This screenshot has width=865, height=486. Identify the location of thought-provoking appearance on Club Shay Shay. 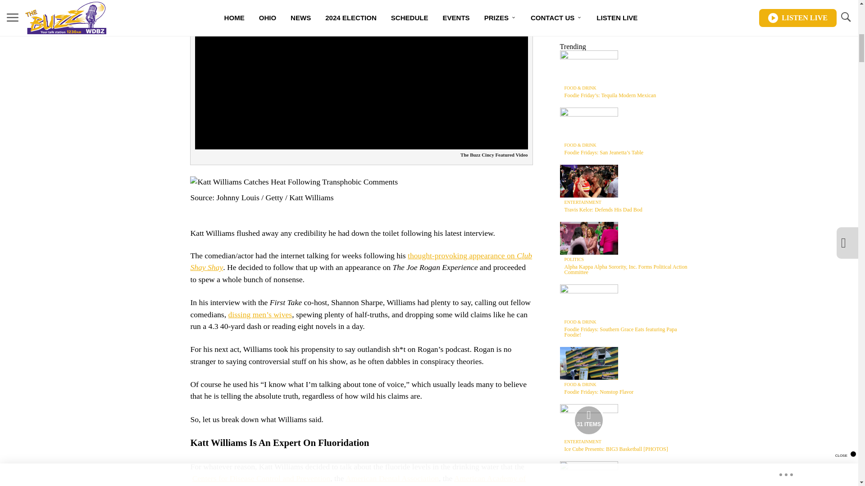
(361, 261).